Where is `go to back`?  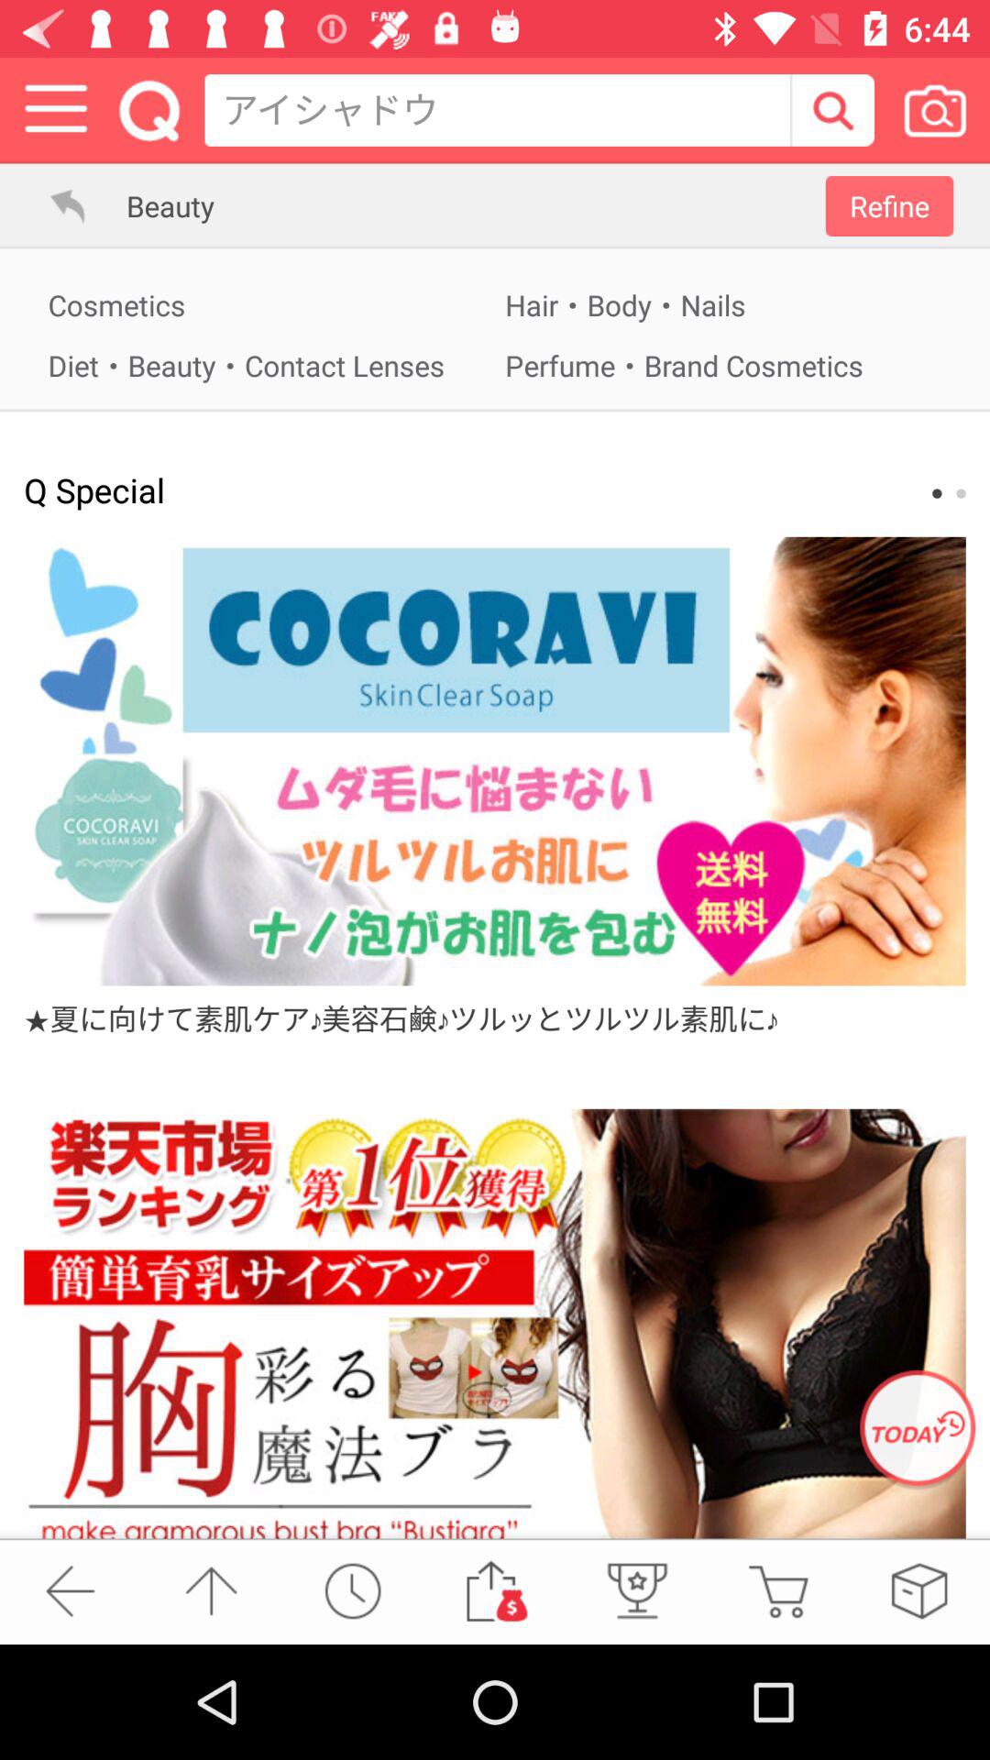
go to back is located at coordinates (70, 1591).